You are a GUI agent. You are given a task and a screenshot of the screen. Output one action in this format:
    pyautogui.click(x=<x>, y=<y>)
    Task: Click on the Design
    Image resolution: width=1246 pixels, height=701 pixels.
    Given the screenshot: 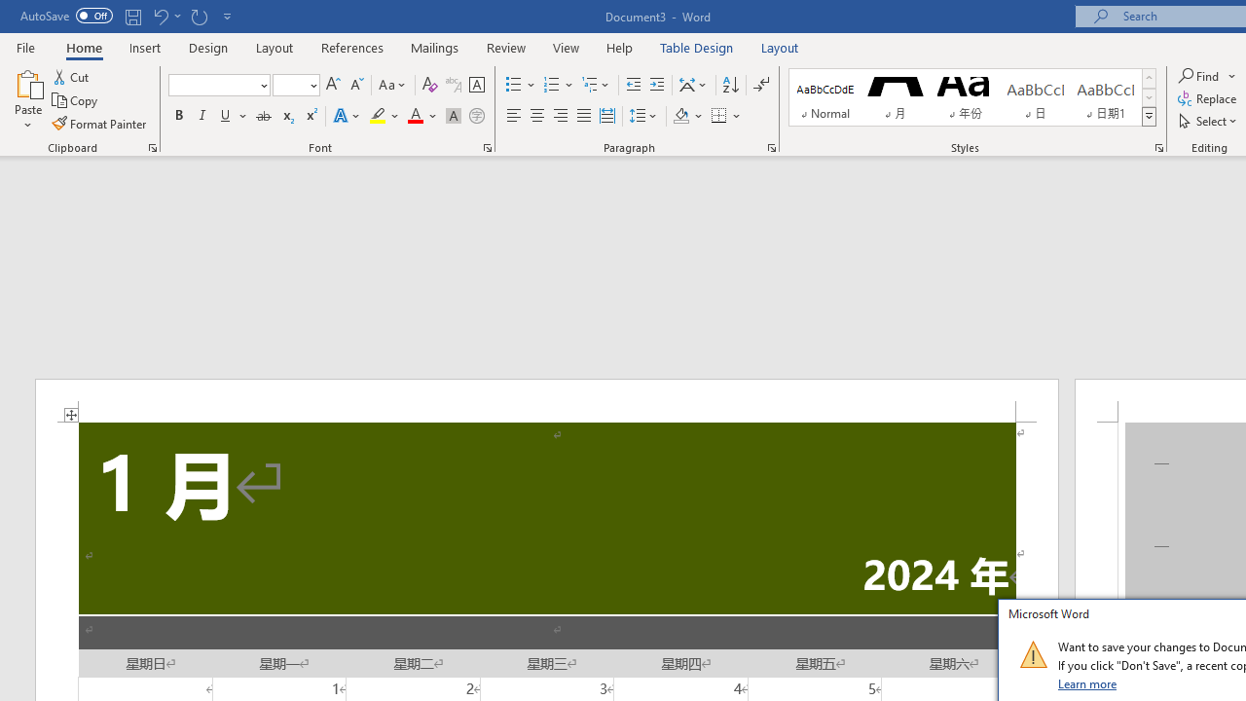 What is the action you would take?
    pyautogui.click(x=208, y=47)
    